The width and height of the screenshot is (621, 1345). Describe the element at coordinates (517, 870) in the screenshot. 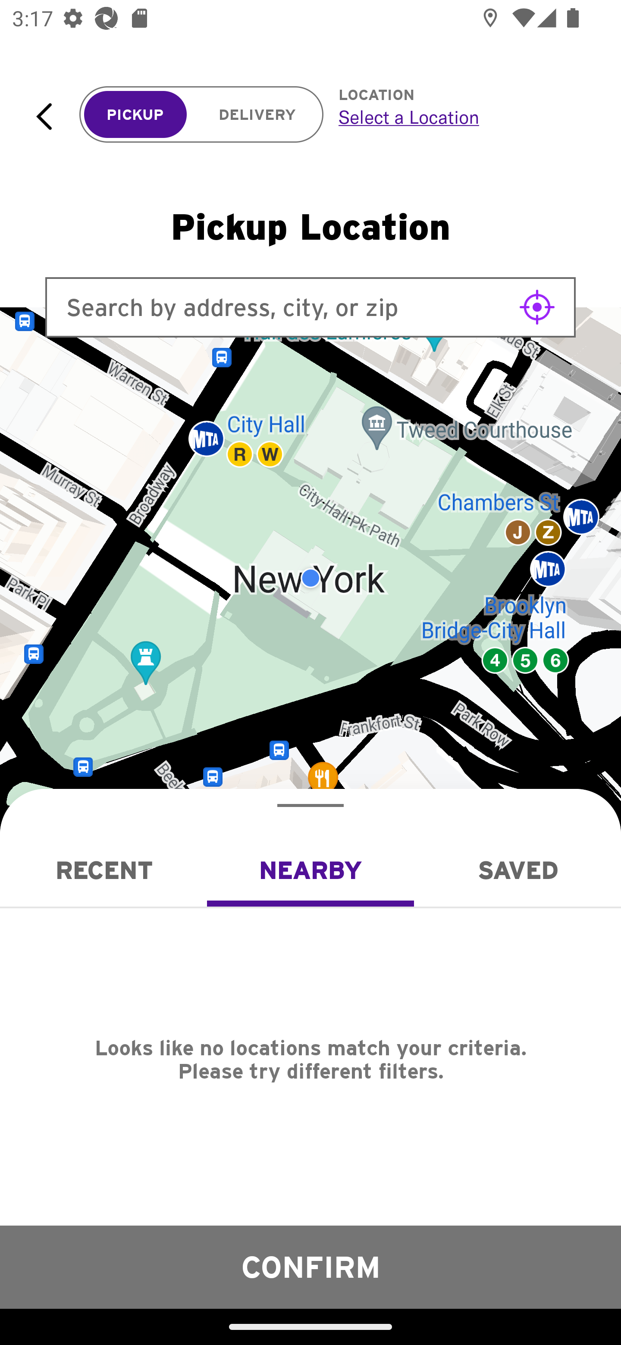

I see `Saved SAVED` at that location.